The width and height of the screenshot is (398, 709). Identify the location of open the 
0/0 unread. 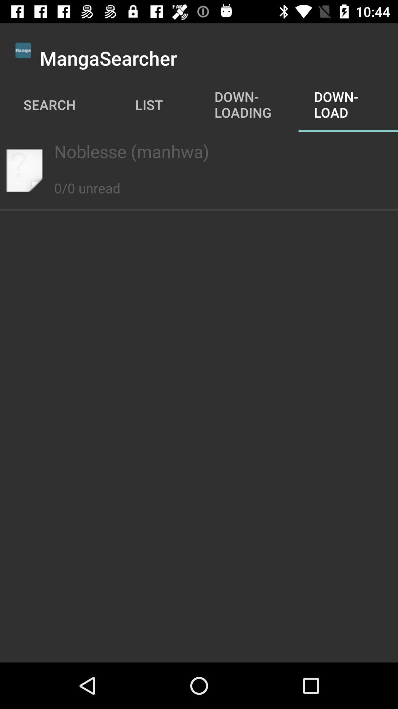
(87, 180).